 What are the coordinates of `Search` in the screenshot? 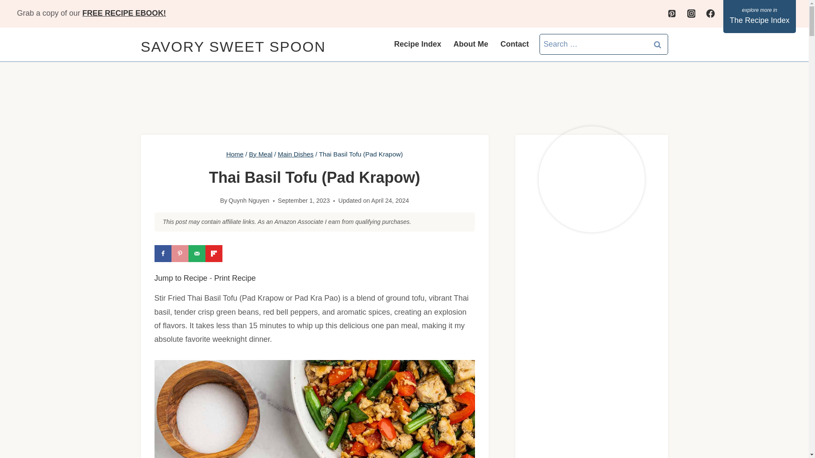 It's located at (658, 44).